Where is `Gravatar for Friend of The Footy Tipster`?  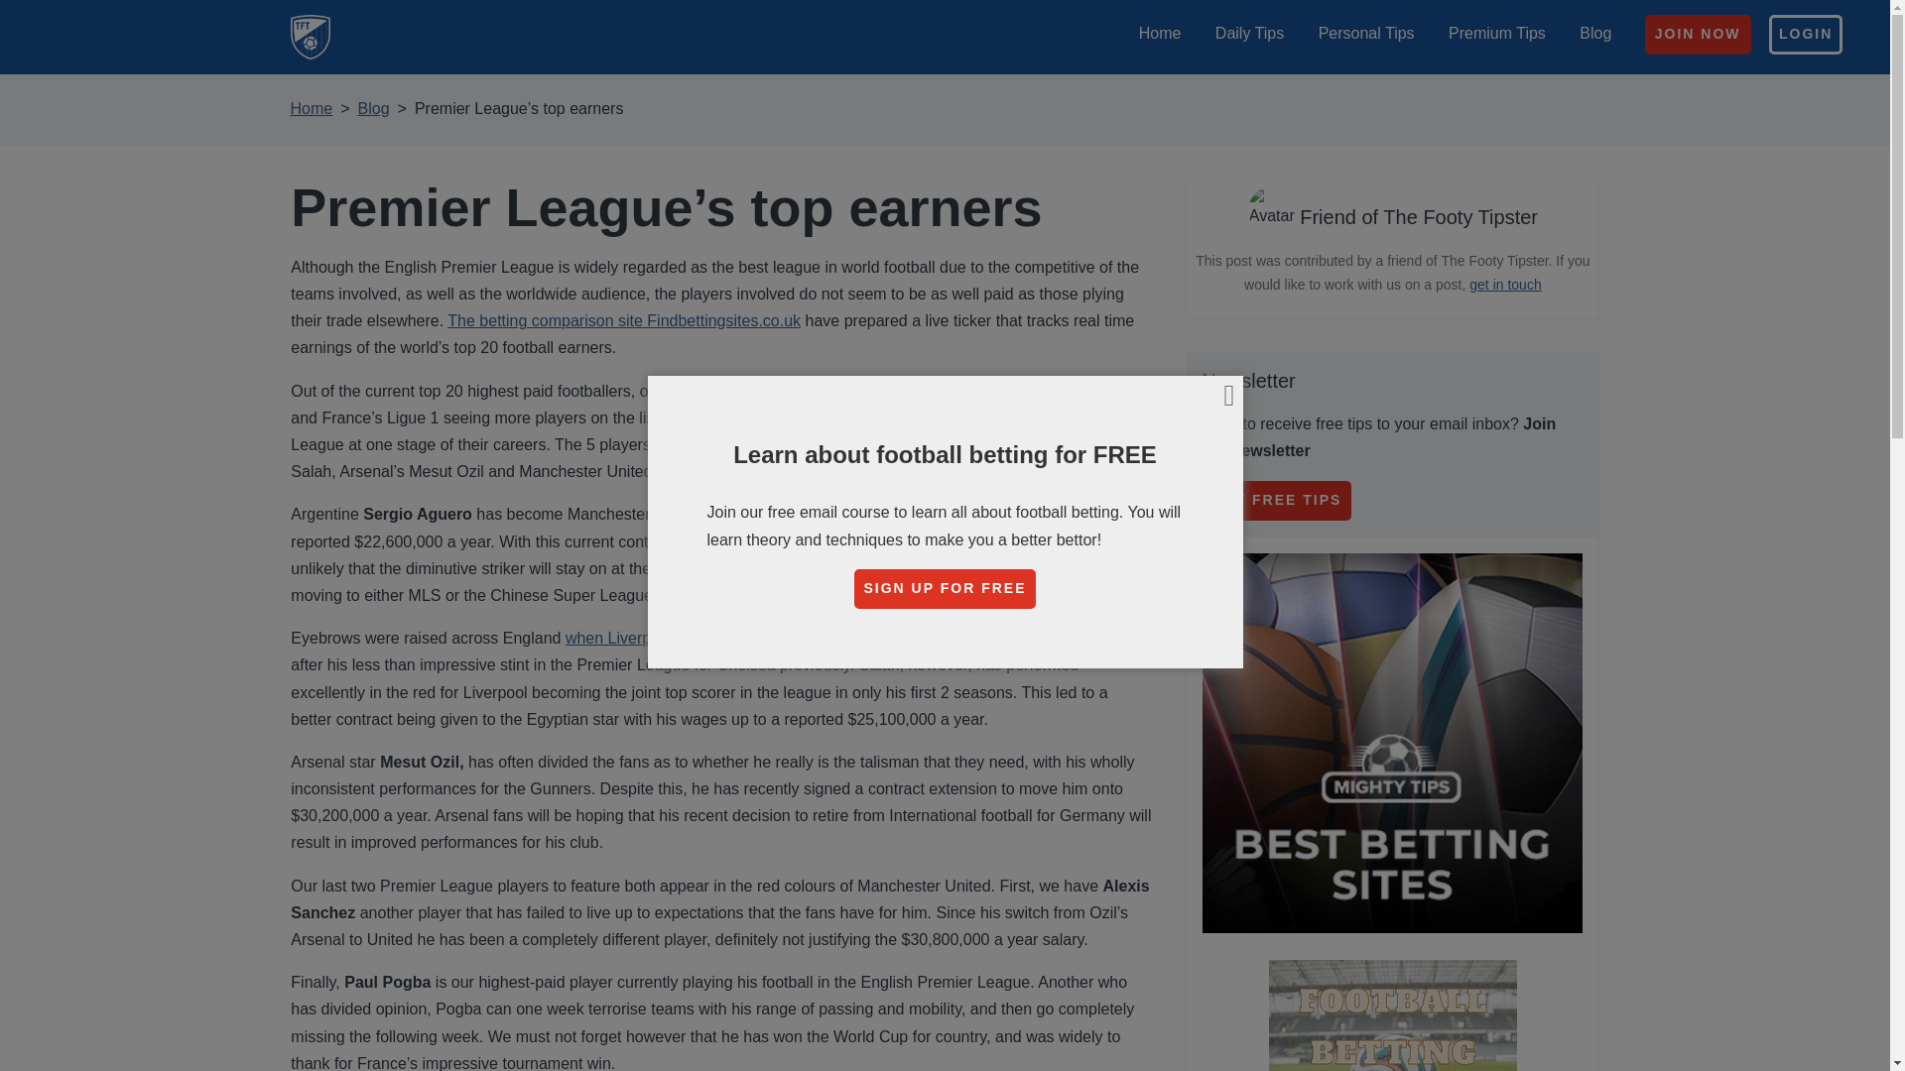
Gravatar for Friend of The Footy Tipster is located at coordinates (1271, 210).